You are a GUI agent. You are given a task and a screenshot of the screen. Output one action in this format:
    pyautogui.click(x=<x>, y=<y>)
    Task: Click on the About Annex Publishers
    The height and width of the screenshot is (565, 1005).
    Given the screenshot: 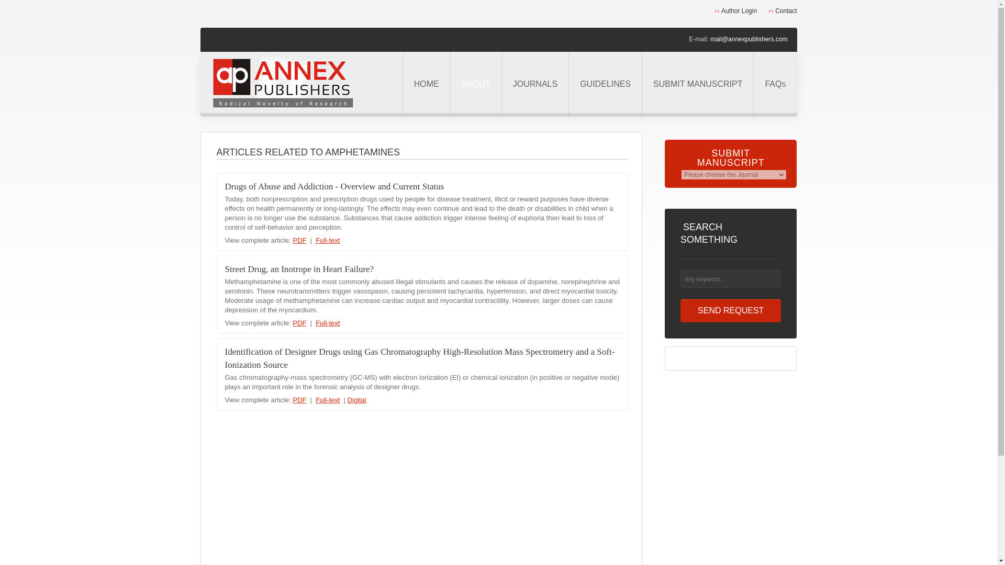 What is the action you would take?
    pyautogui.click(x=476, y=84)
    